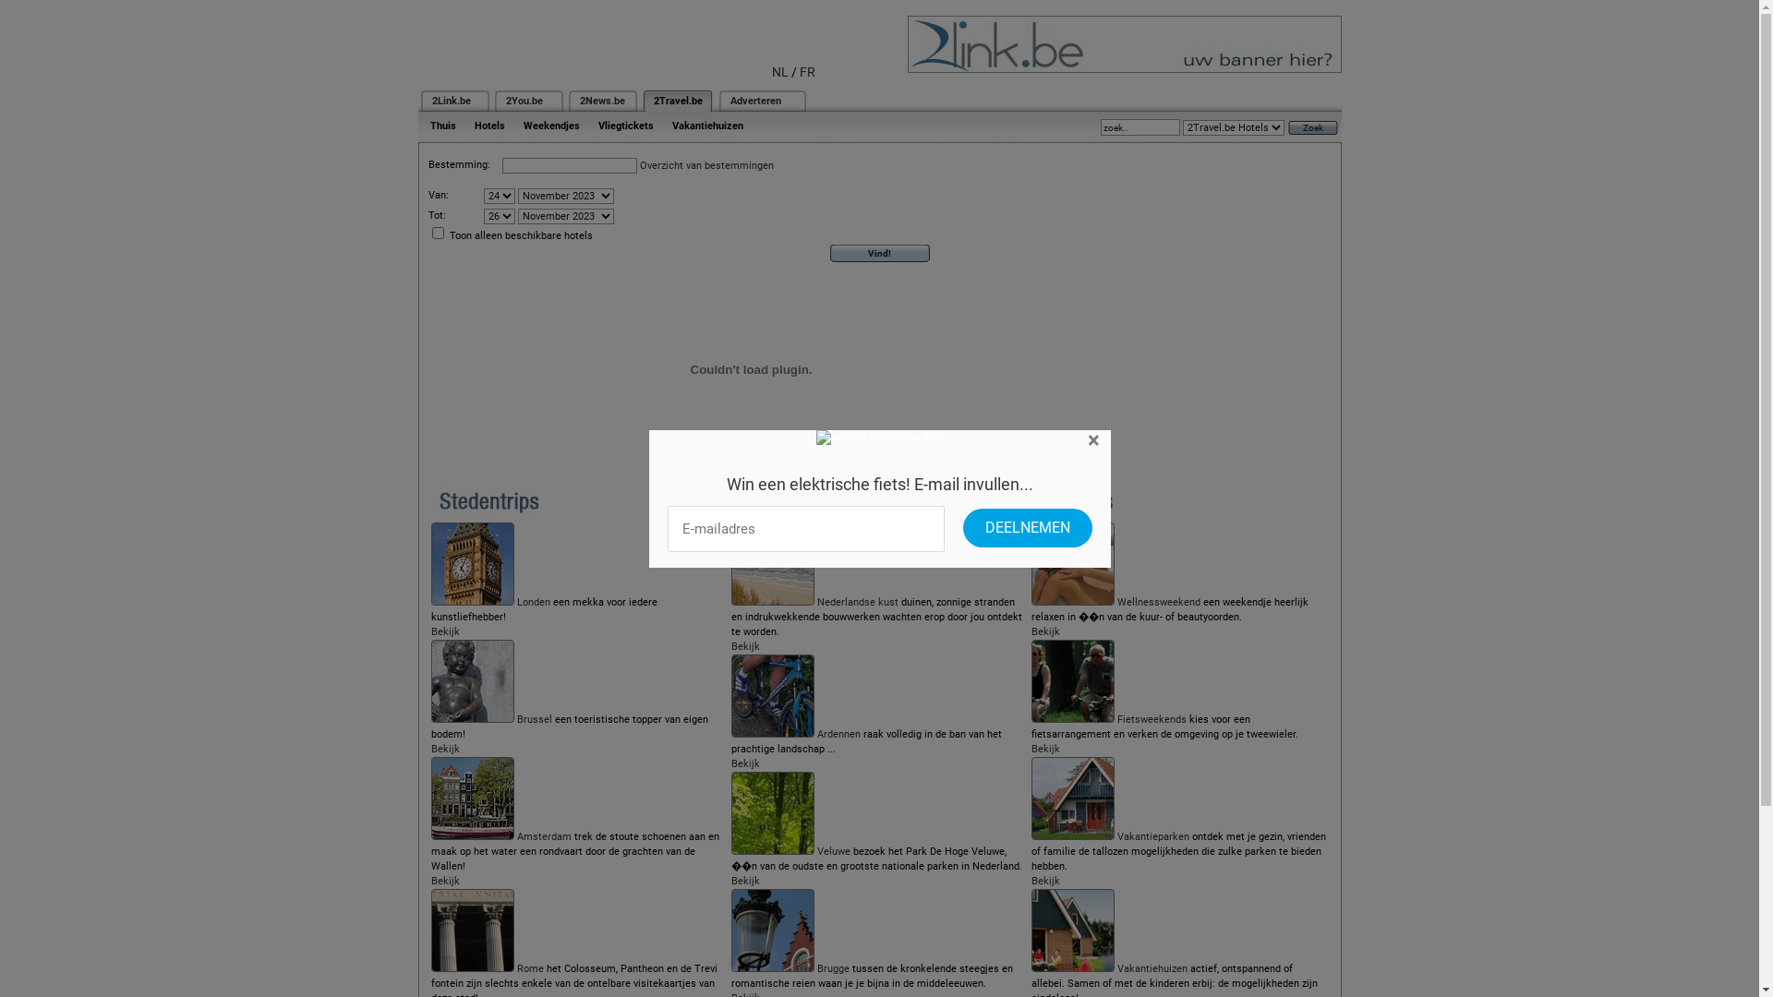  What do you see at coordinates (530, 969) in the screenshot?
I see `Rome` at bounding box center [530, 969].